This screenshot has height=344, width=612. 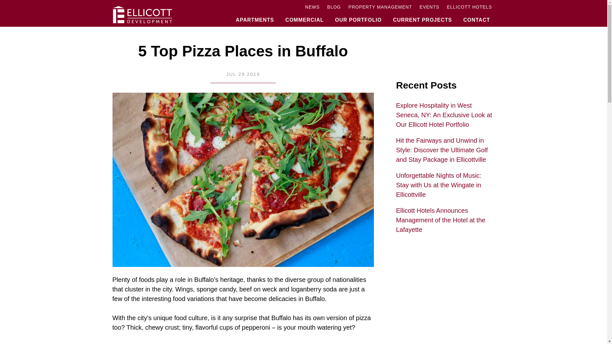 I want to click on COMMERCIAL, so click(x=304, y=17).